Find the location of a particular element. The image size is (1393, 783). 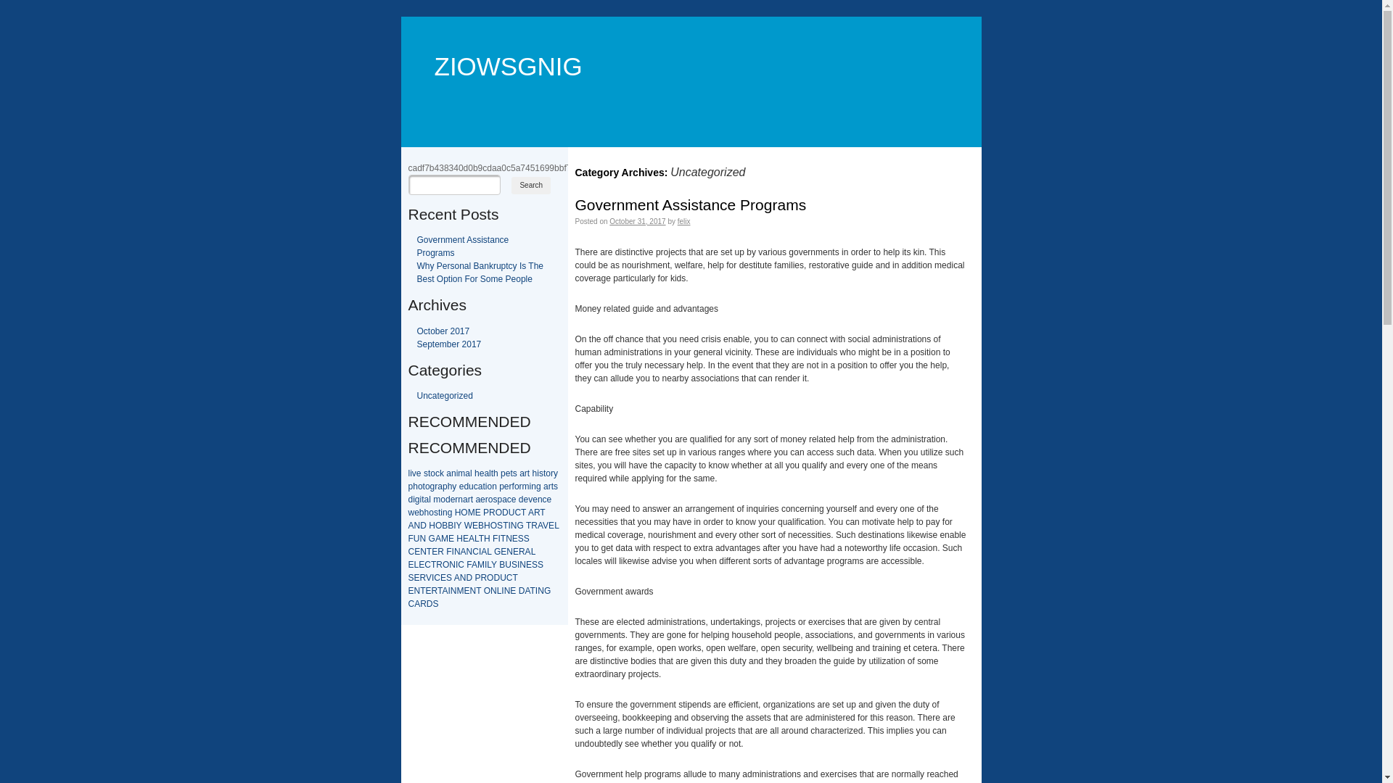

u is located at coordinates (472, 486).